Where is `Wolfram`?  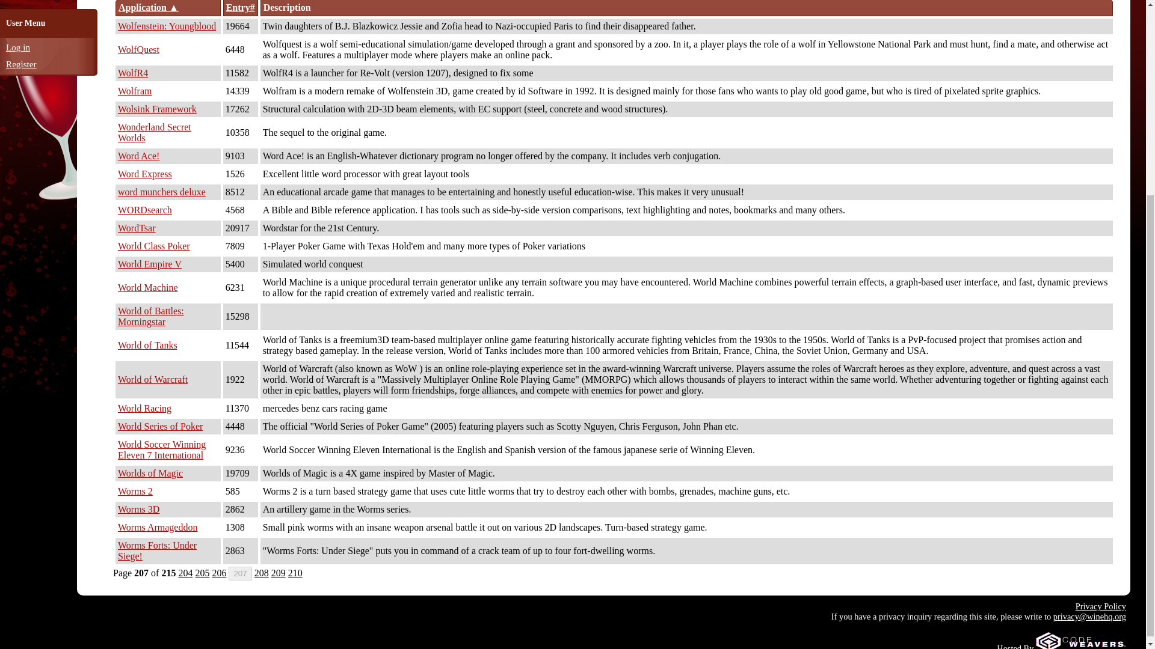 Wolfram is located at coordinates (134, 90).